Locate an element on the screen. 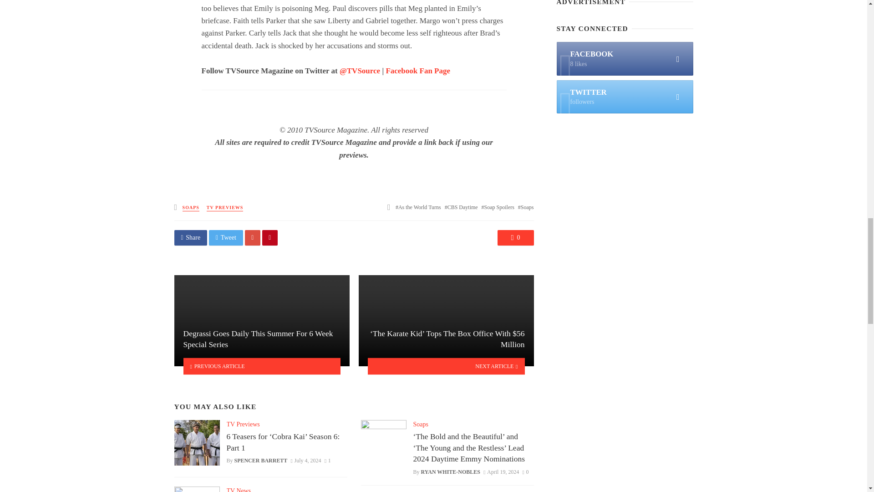  Share on Pinterest is located at coordinates (270, 238).